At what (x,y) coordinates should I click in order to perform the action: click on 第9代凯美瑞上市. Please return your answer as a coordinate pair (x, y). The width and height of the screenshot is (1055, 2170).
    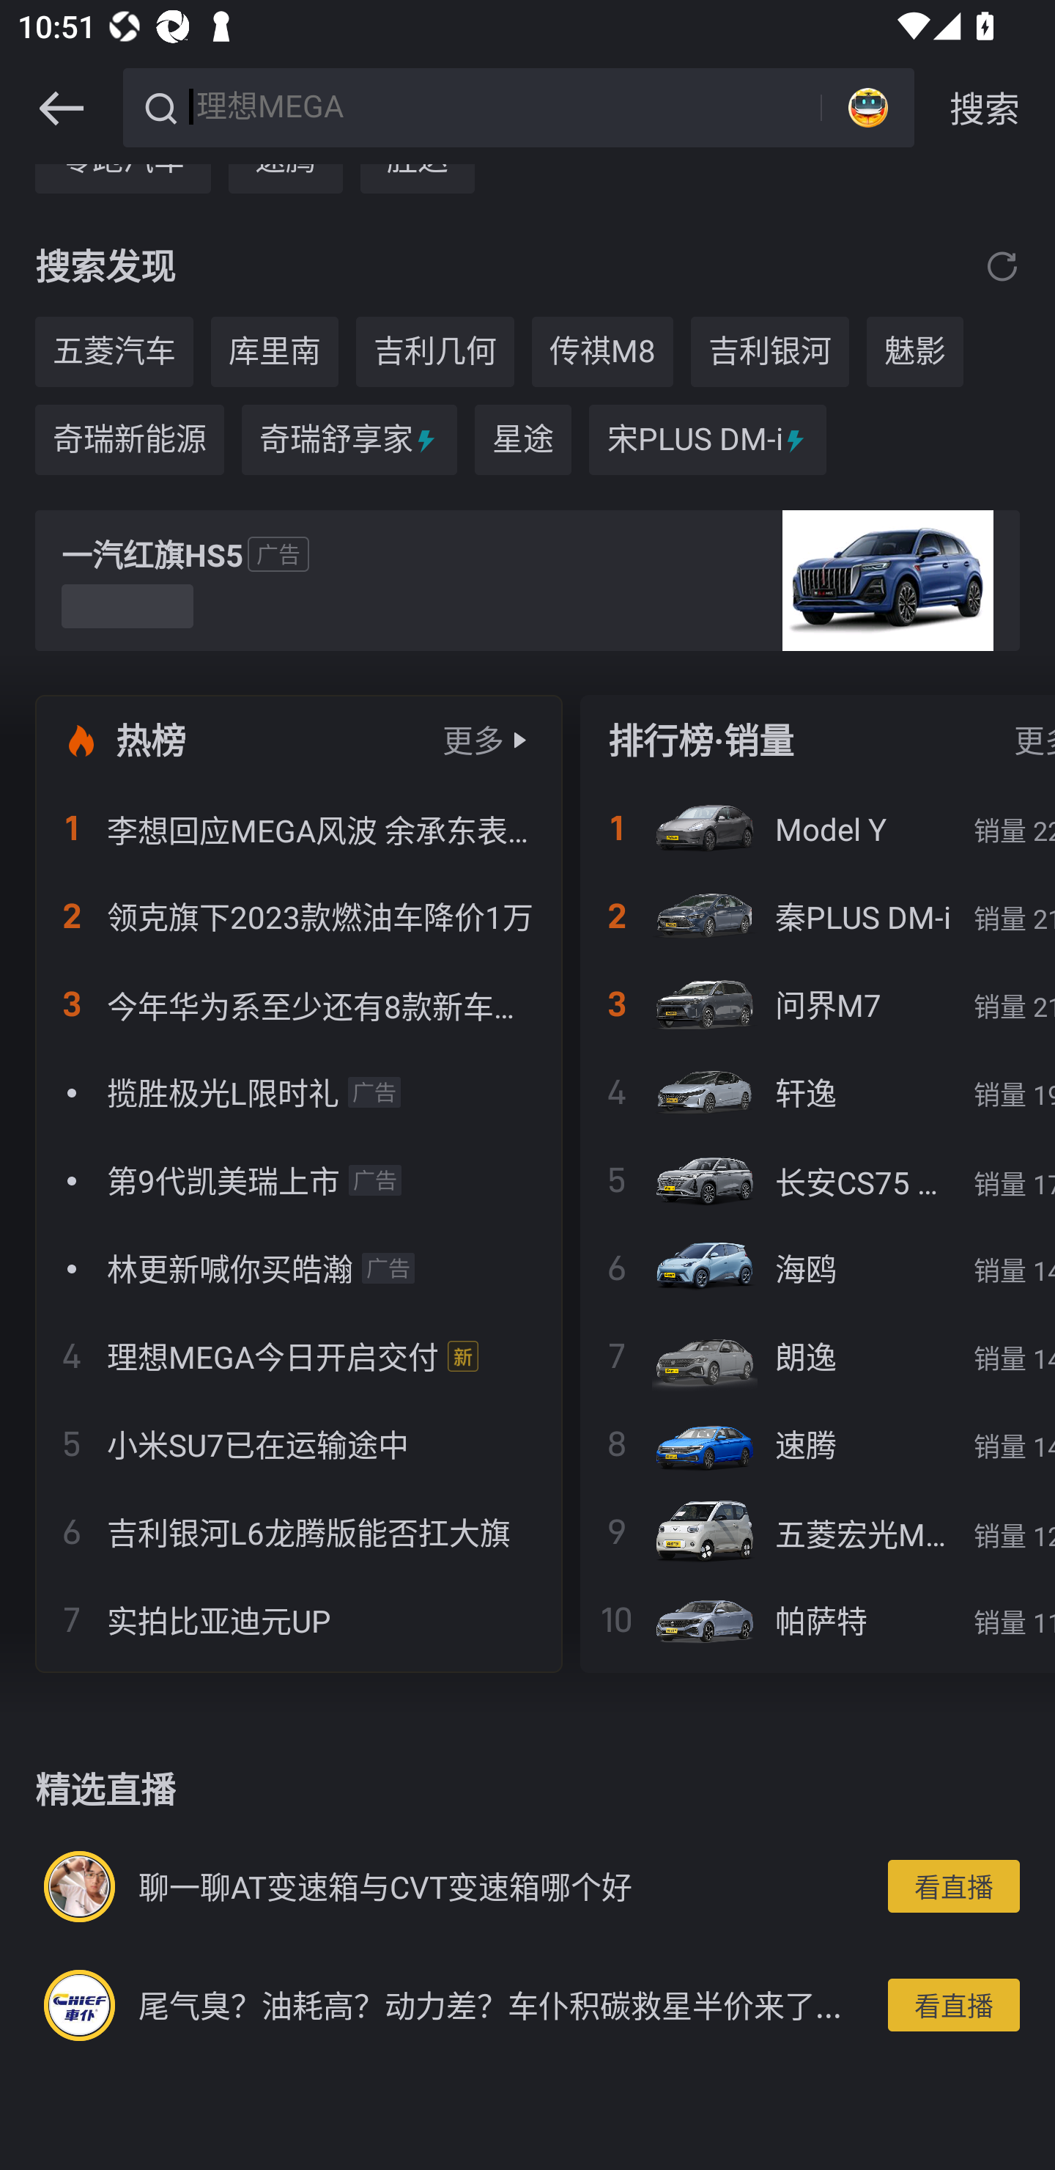
    Looking at the image, I should click on (299, 1180).